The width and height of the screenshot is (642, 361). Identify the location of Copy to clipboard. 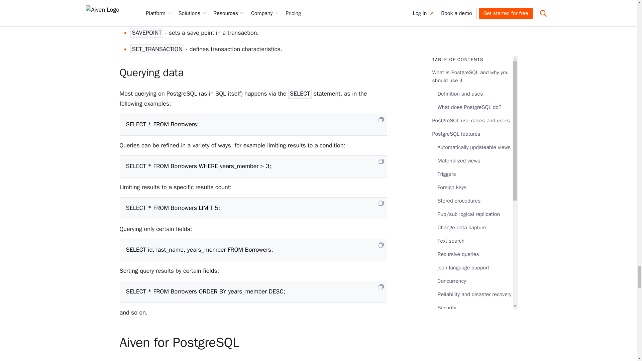
(381, 245).